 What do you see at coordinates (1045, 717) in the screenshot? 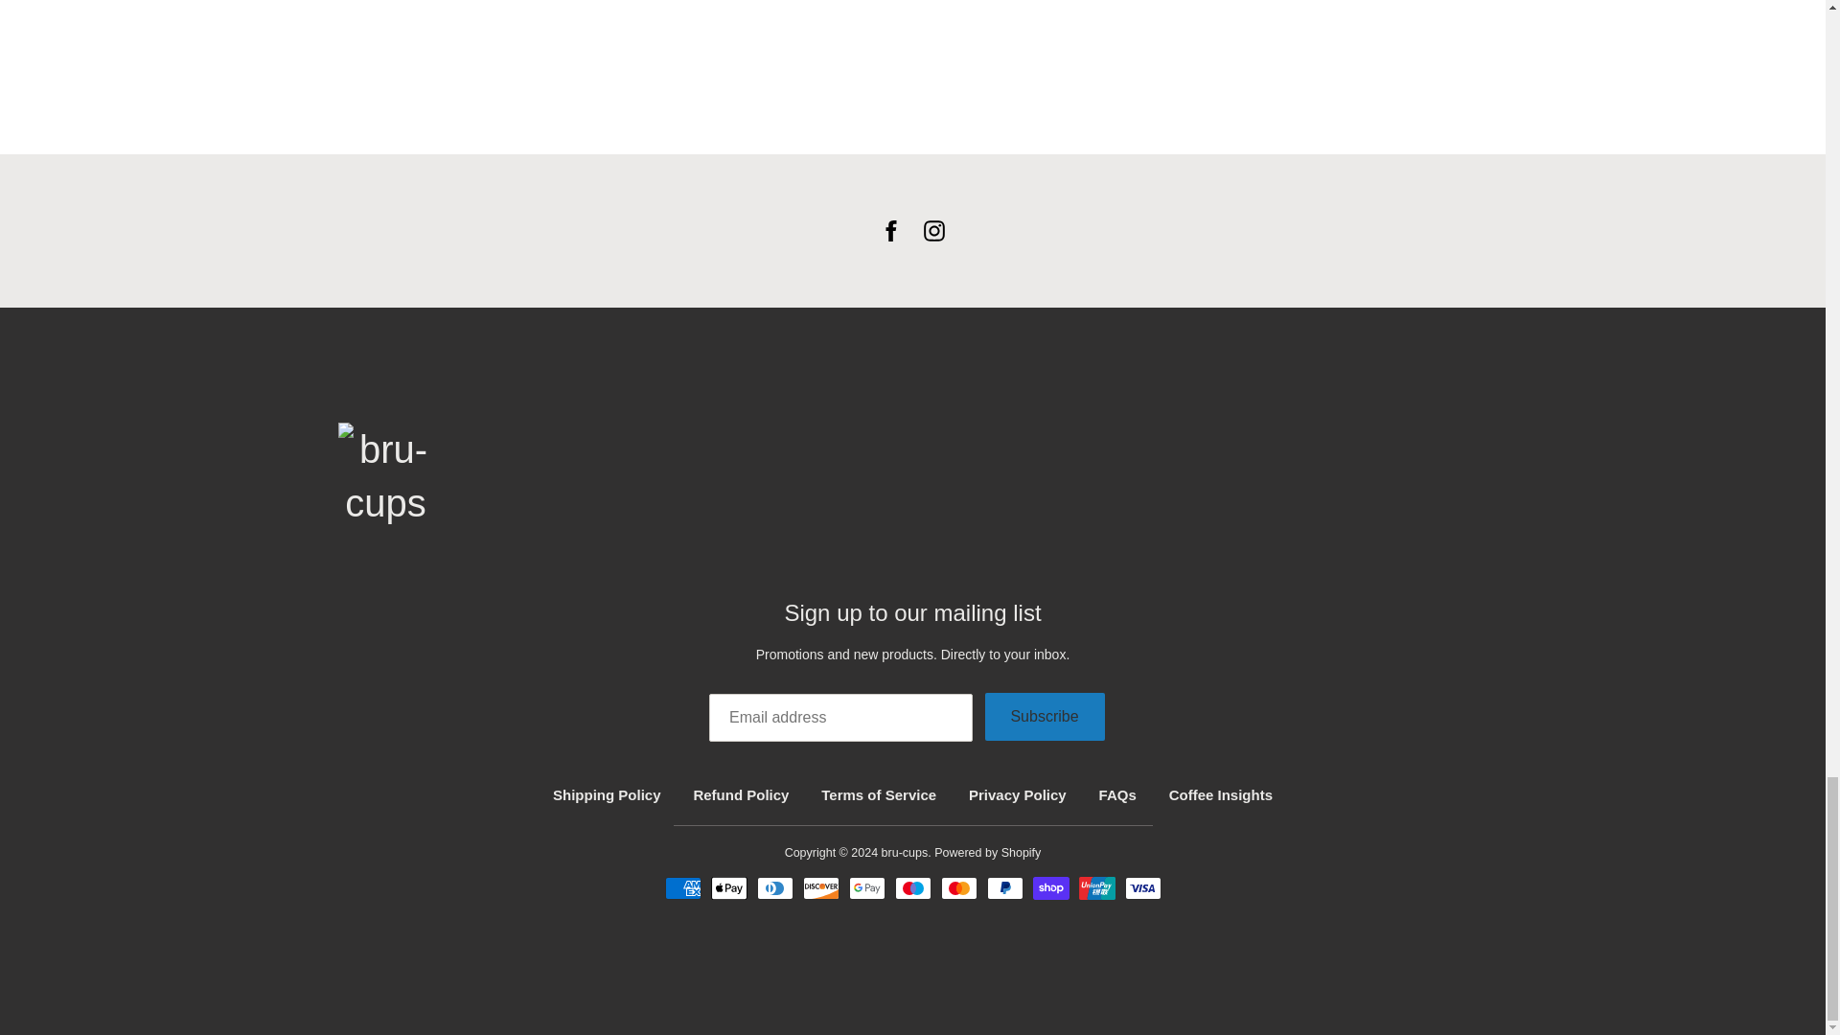
I see `Subscribe` at bounding box center [1045, 717].